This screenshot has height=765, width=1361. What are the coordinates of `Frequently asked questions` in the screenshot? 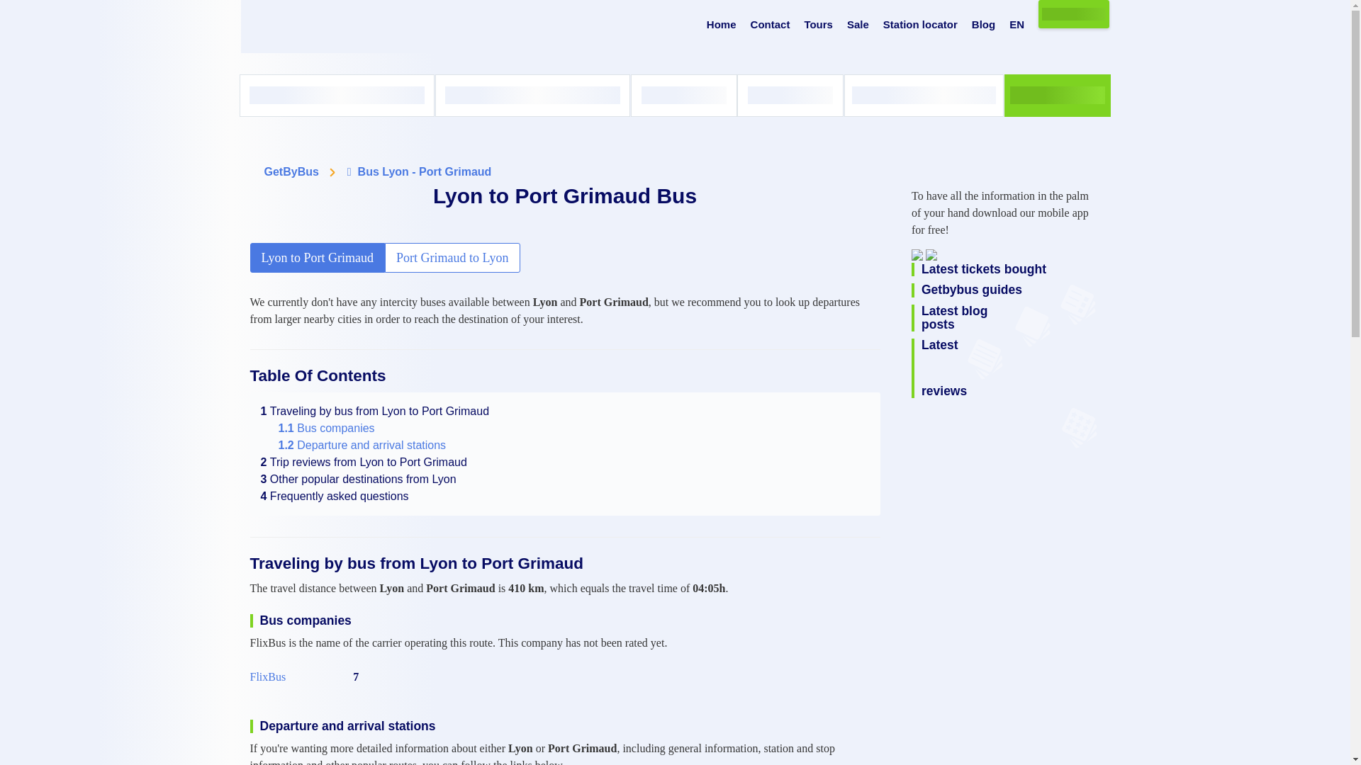 It's located at (335, 496).